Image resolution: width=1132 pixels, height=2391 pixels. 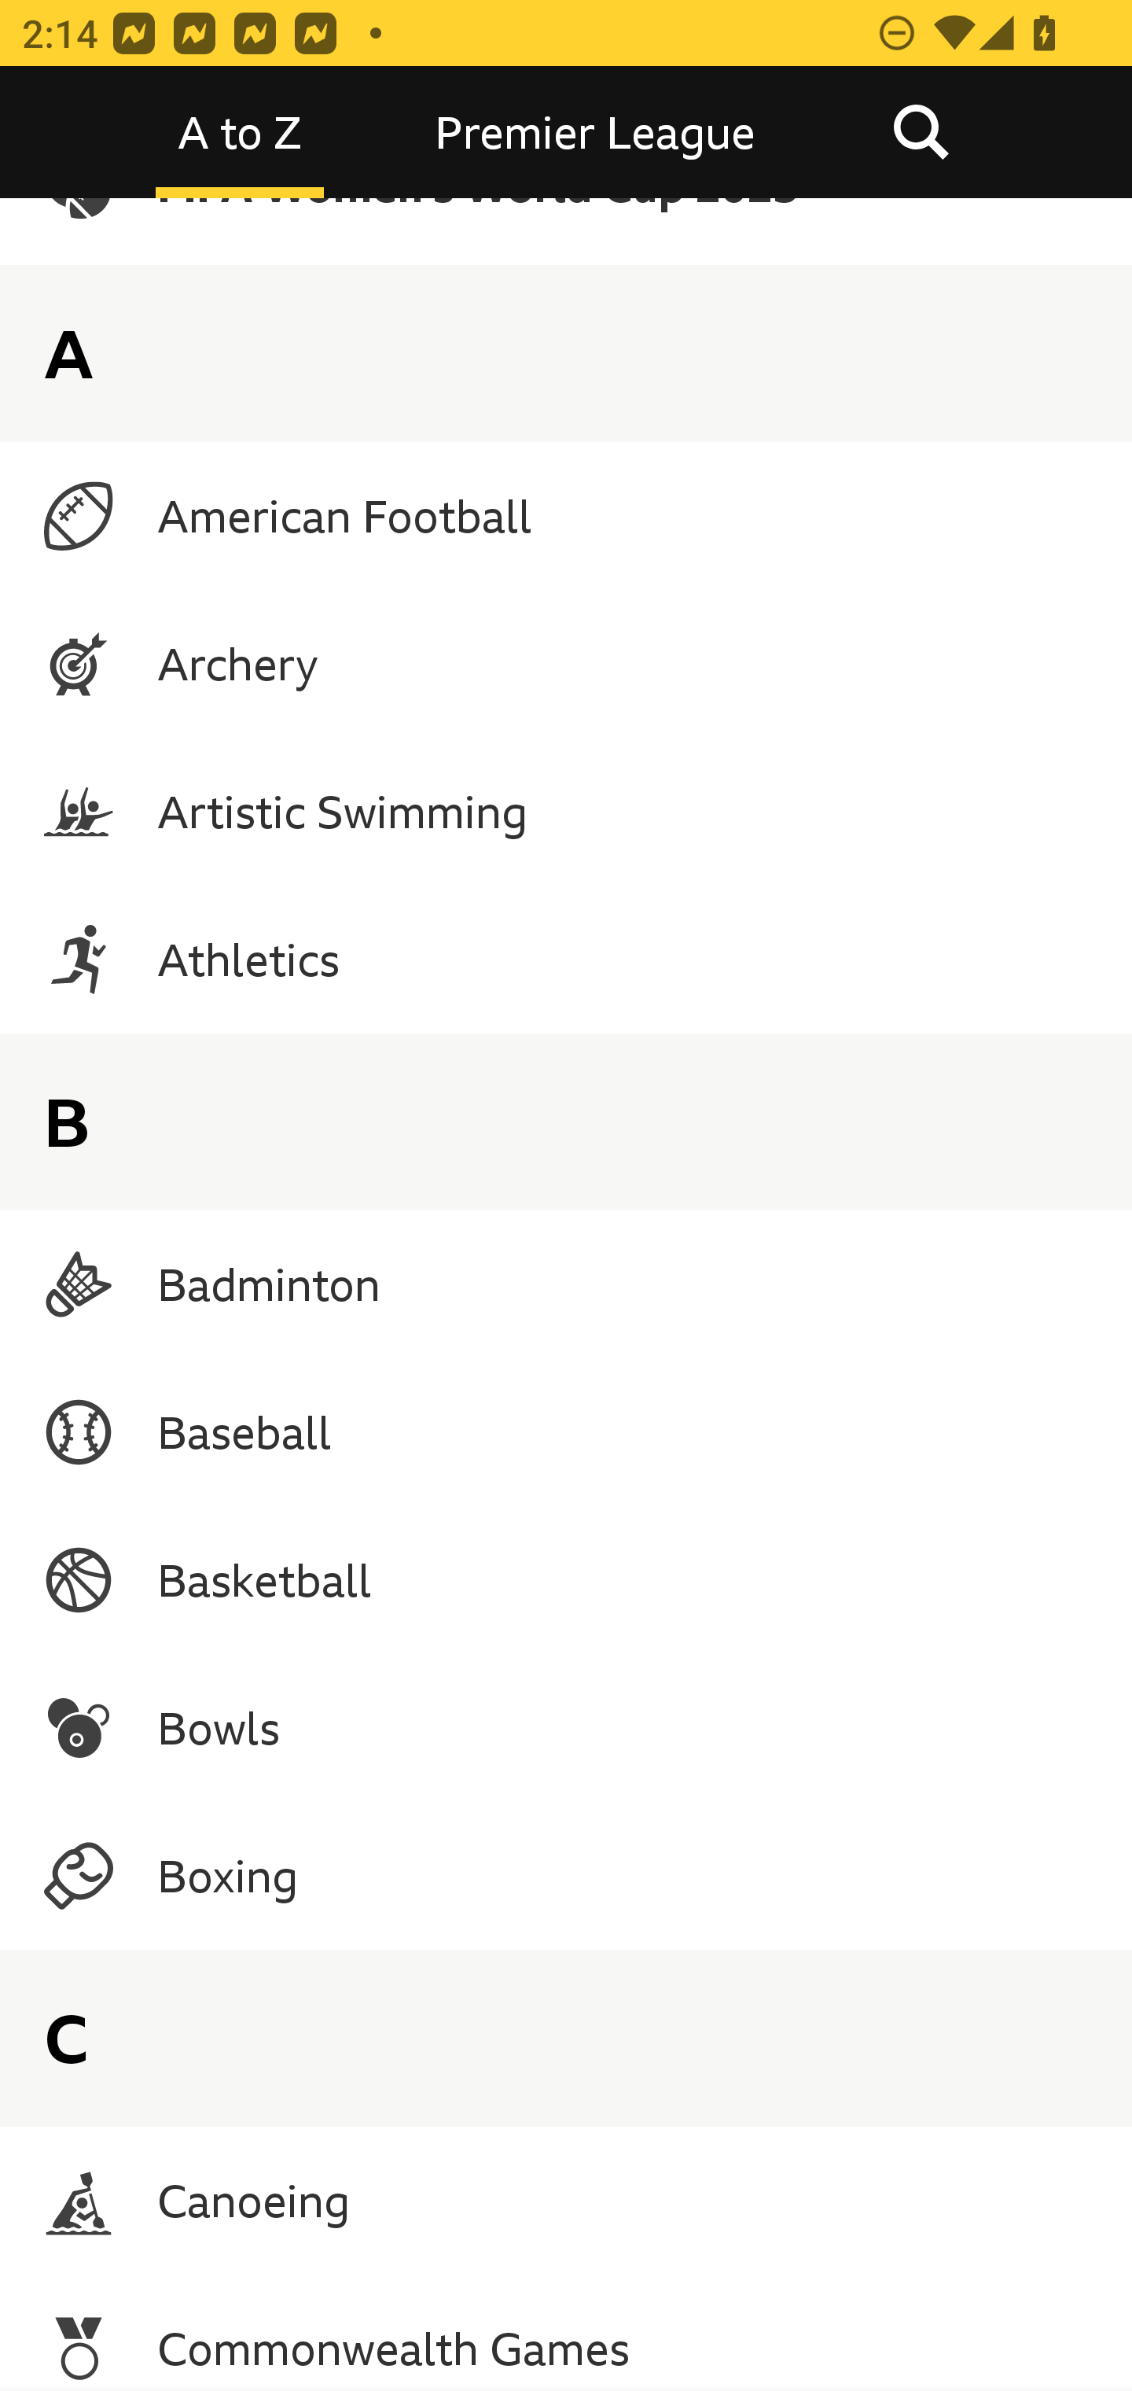 What do you see at coordinates (566, 516) in the screenshot?
I see `American Football` at bounding box center [566, 516].